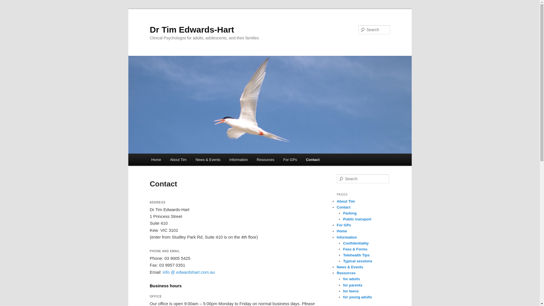 The height and width of the screenshot is (306, 544). What do you see at coordinates (353, 285) in the screenshot?
I see `for parents` at bounding box center [353, 285].